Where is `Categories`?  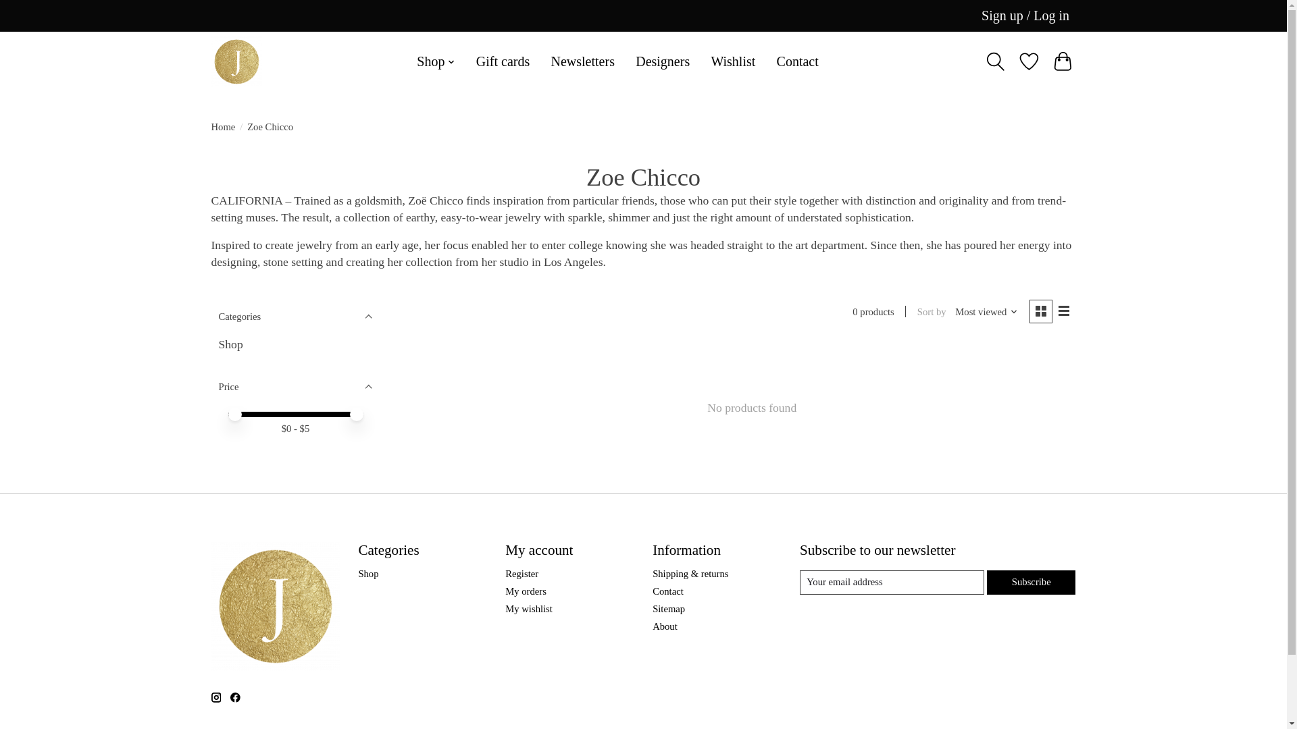 Categories is located at coordinates (295, 316).